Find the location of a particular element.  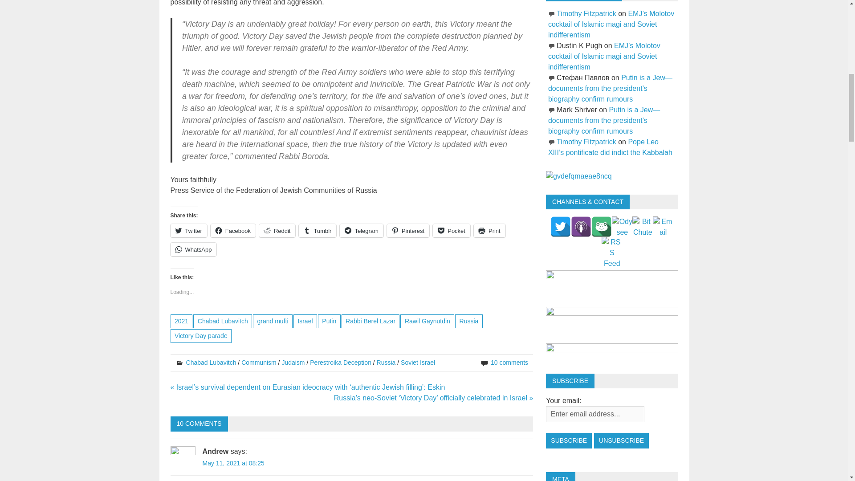

Click to share on Reddit is located at coordinates (277, 231).